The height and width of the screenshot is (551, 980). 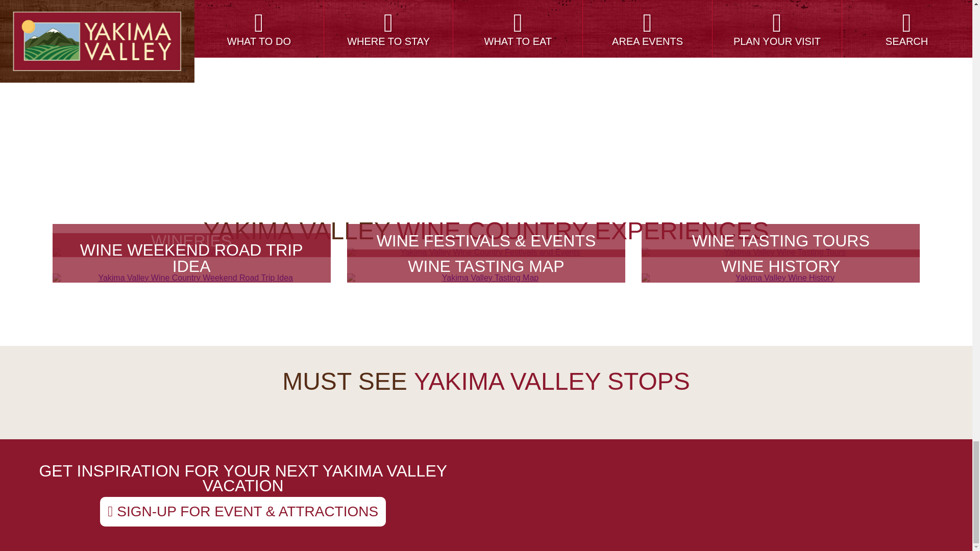 I want to click on WINE WEEKEND ROAD TRIP IDEA, so click(x=191, y=278).